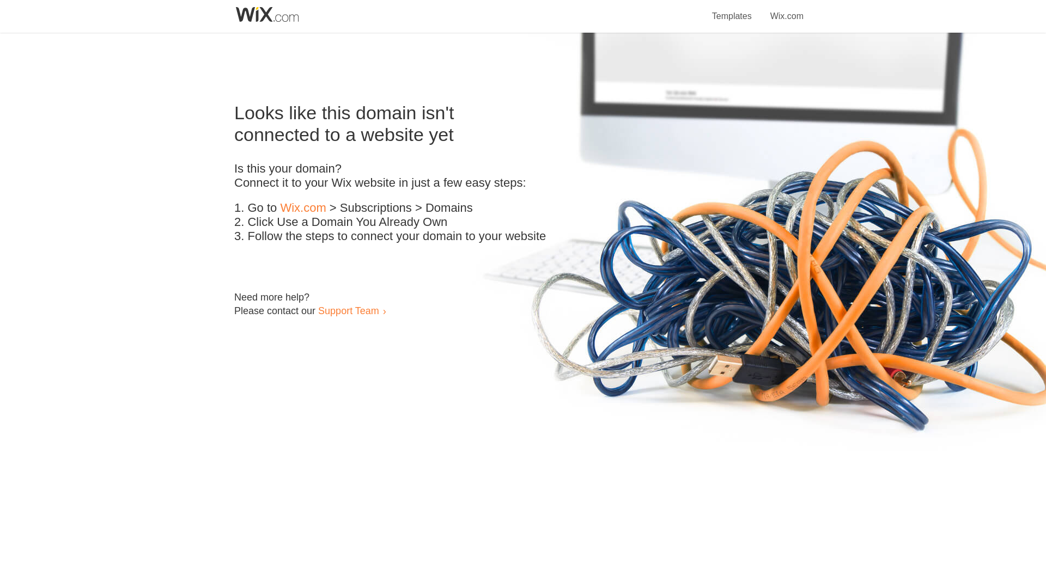 This screenshot has height=588, width=1046. Describe the element at coordinates (787, 10) in the screenshot. I see `Wix.com` at that location.